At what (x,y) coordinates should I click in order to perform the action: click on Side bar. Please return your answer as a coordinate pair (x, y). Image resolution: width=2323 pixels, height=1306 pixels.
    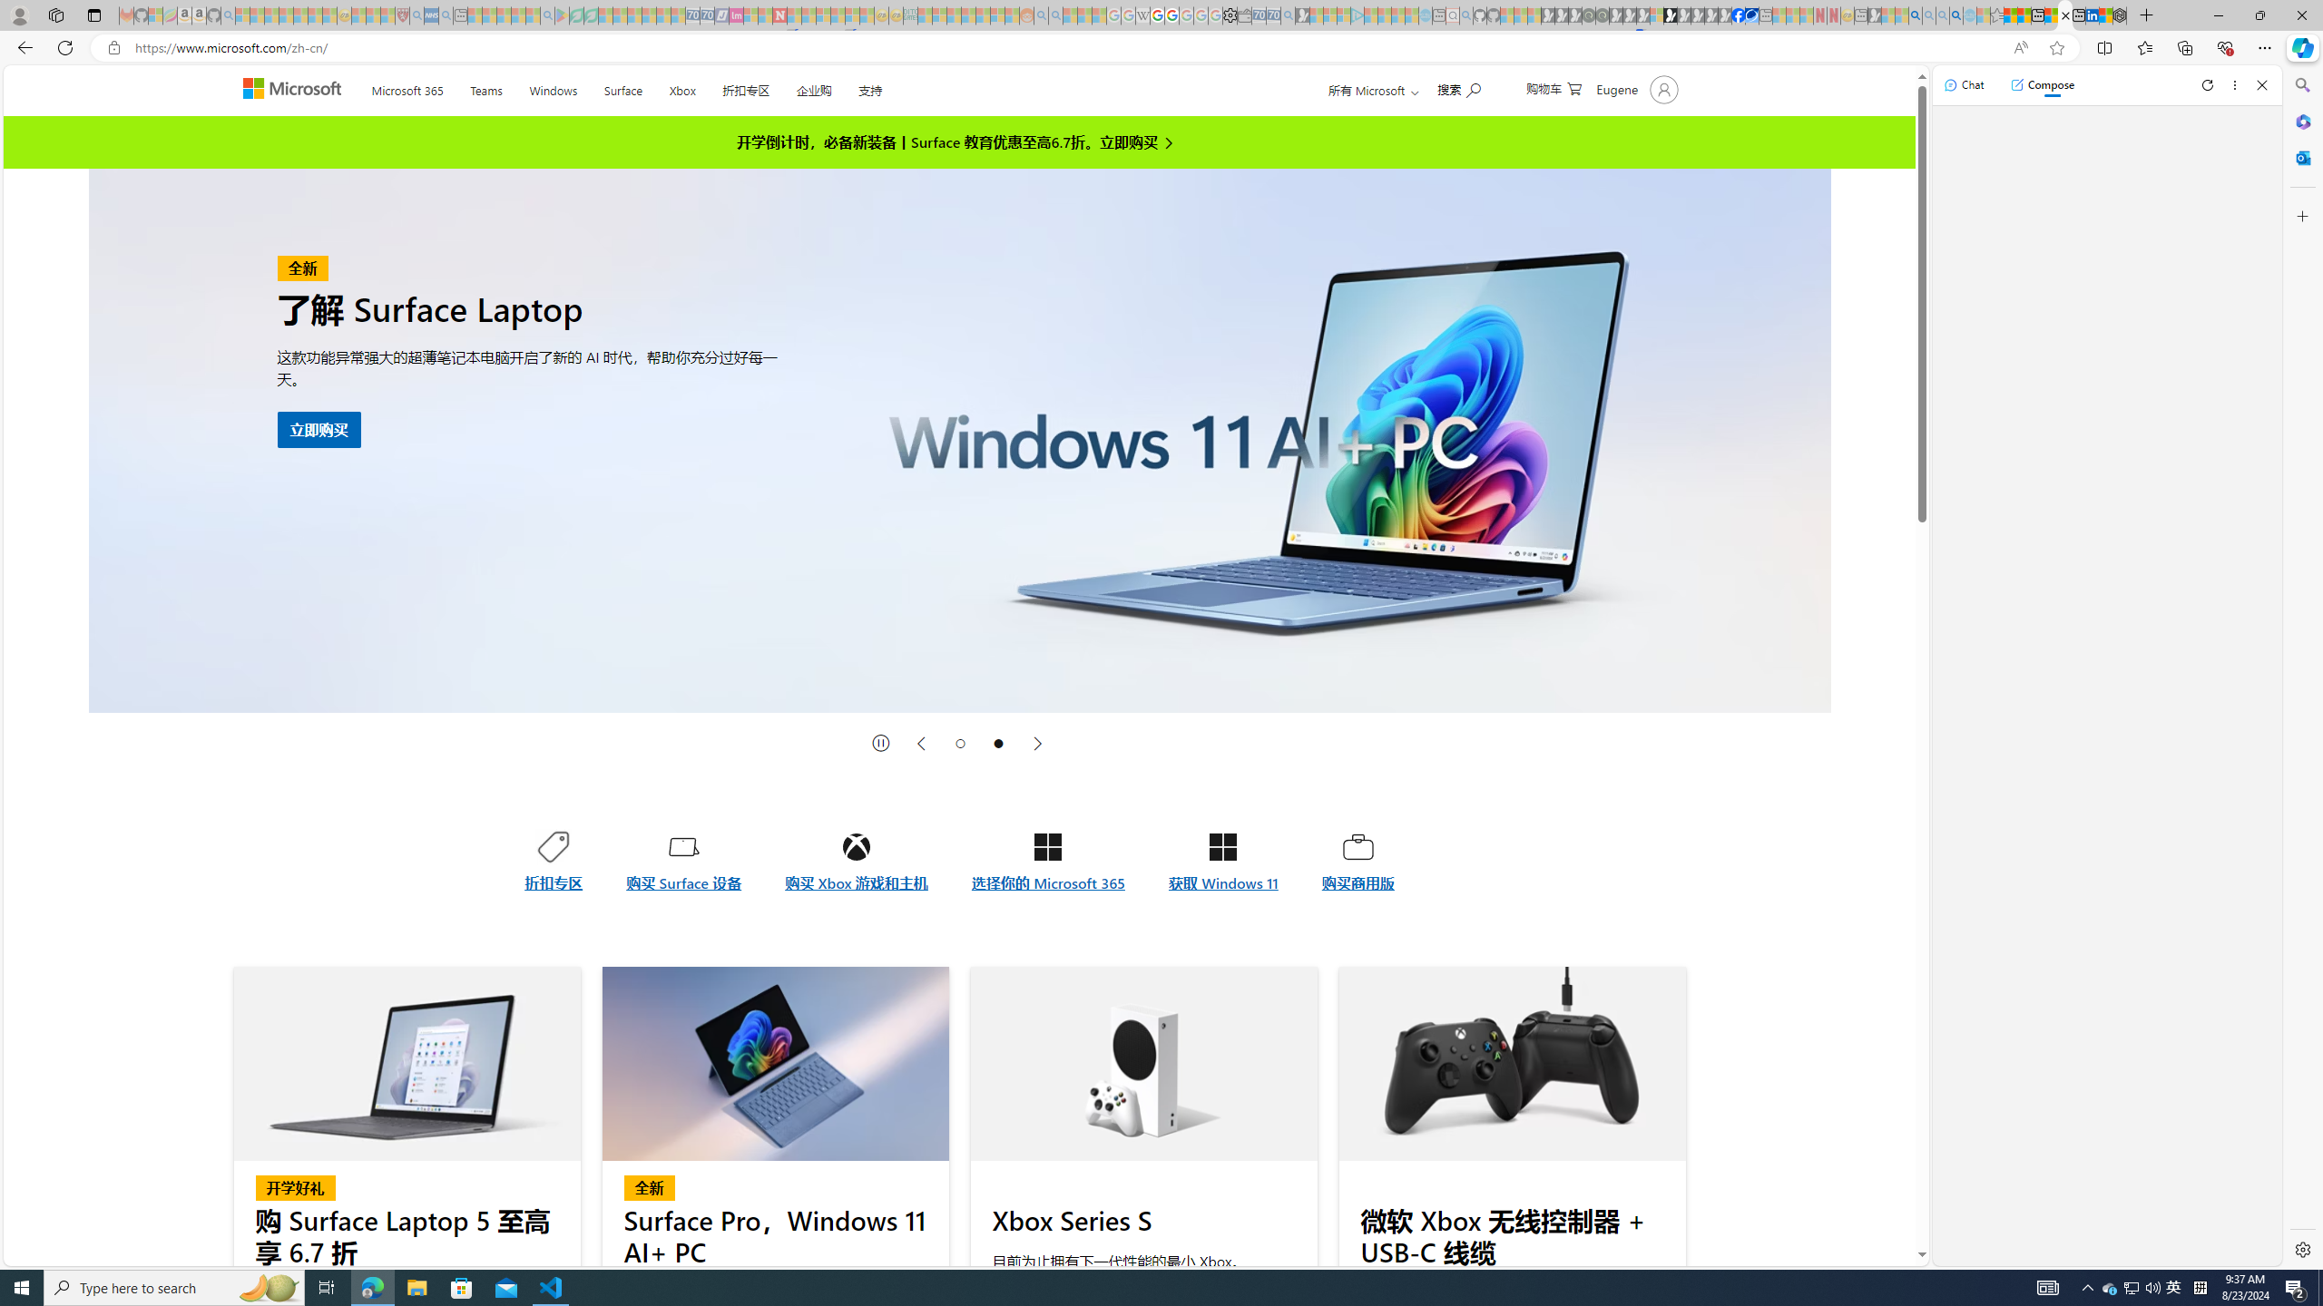
    Looking at the image, I should click on (2303, 668).